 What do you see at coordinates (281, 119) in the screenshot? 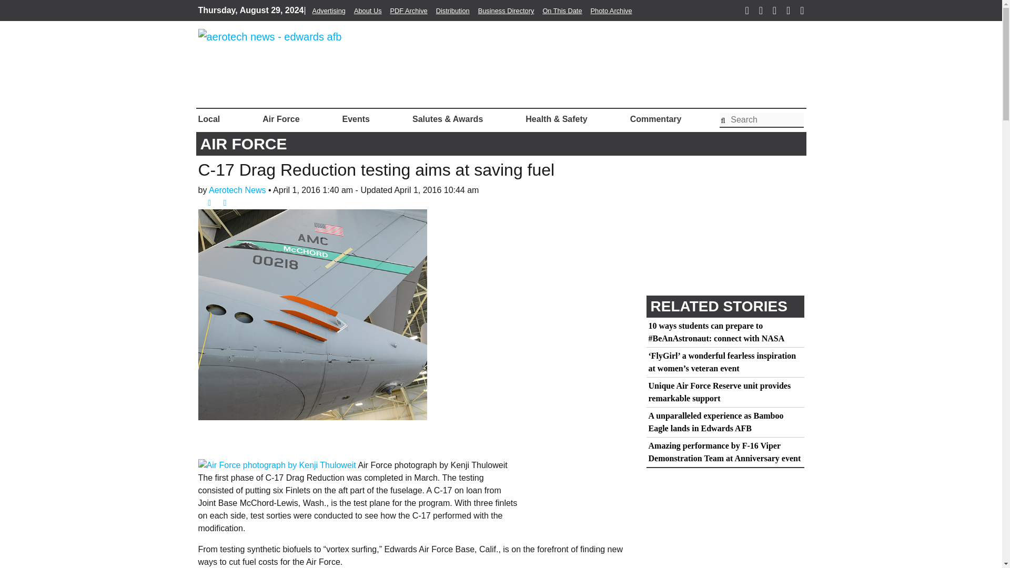
I see `Air Force` at bounding box center [281, 119].